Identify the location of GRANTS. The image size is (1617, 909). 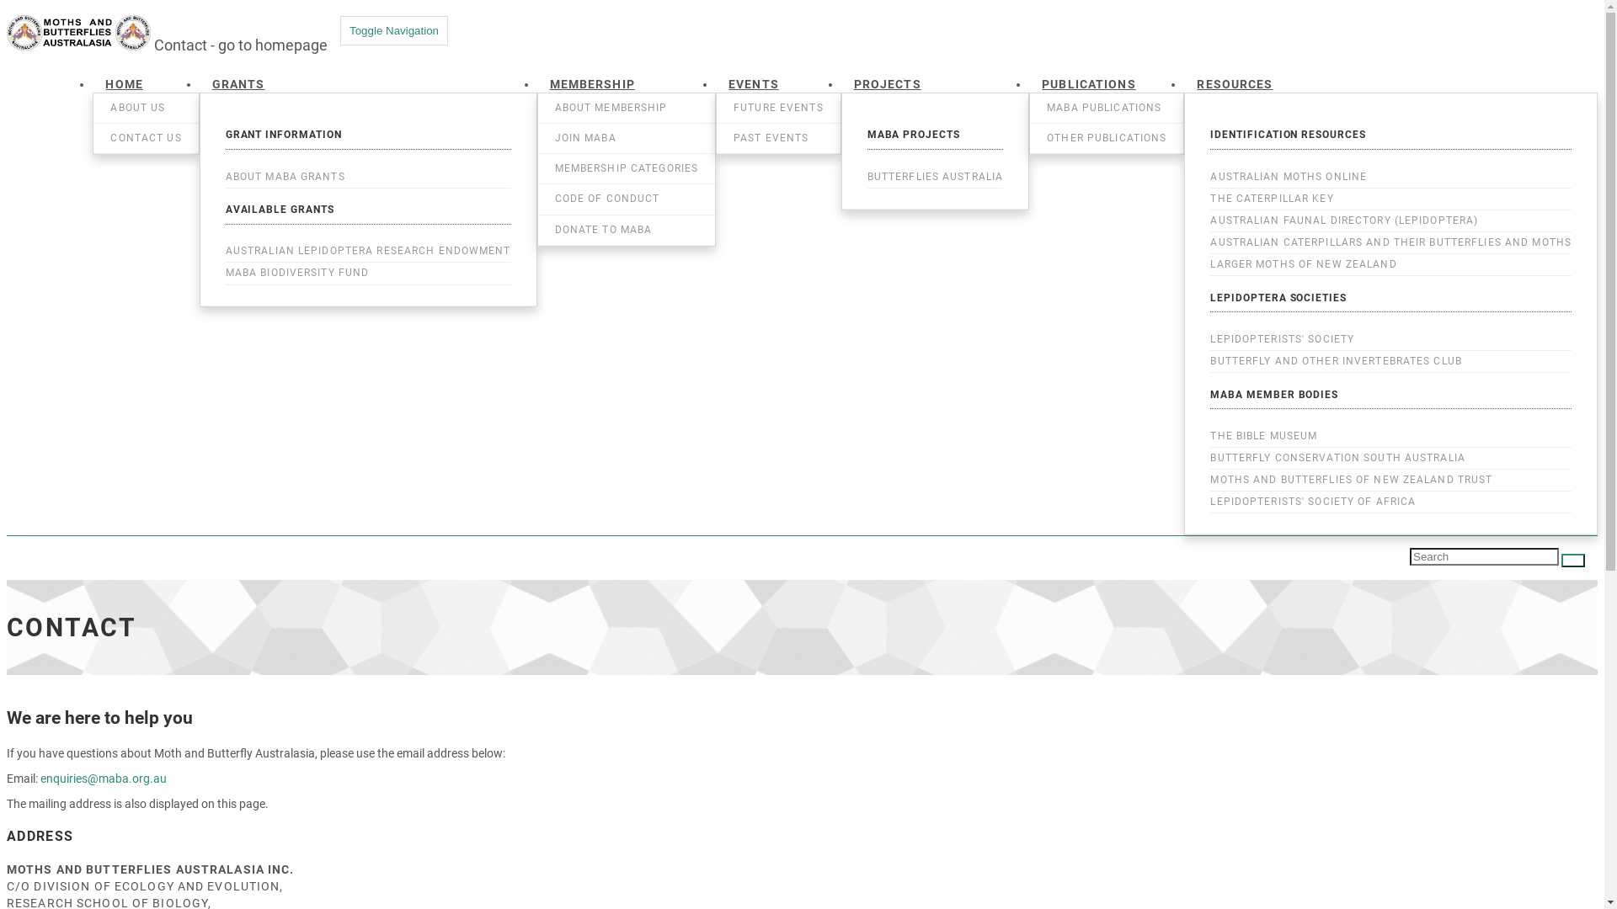
(239, 82).